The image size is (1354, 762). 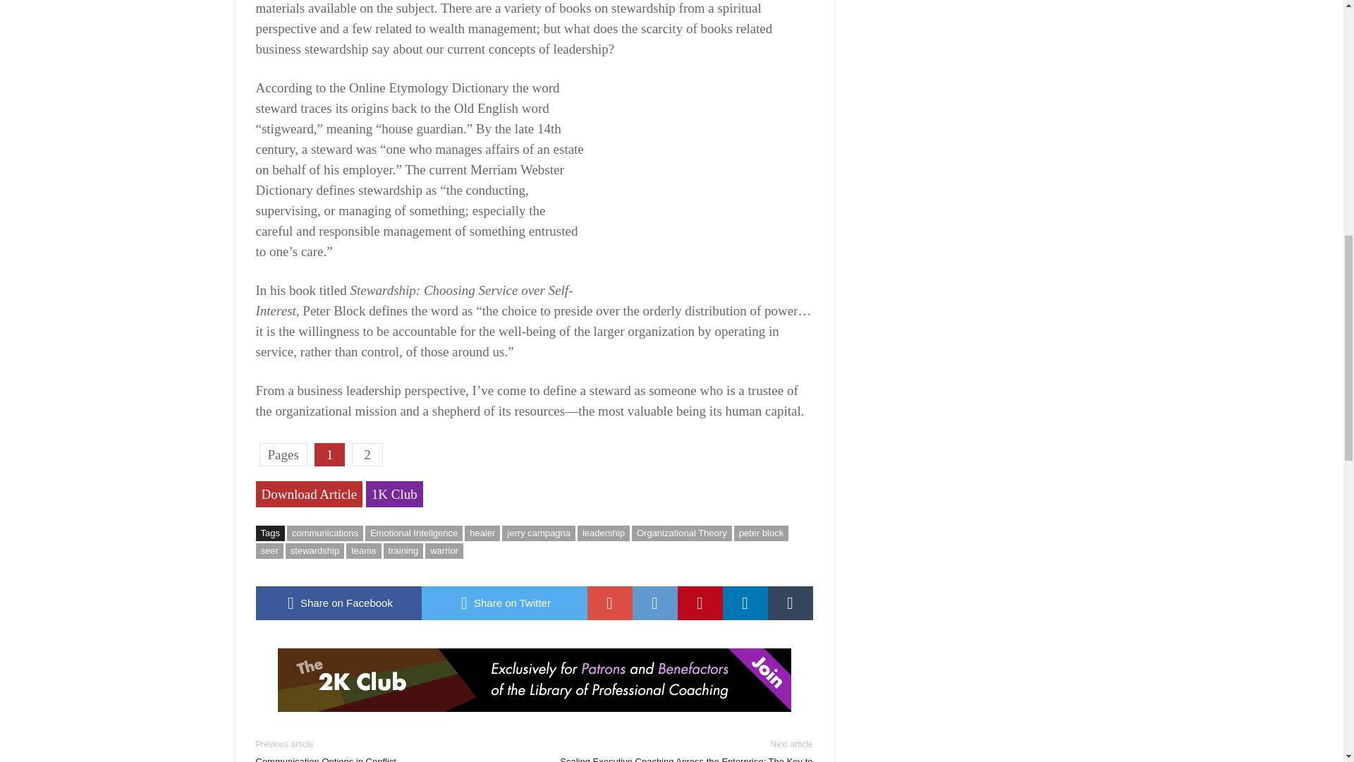 I want to click on pinterest, so click(x=700, y=603).